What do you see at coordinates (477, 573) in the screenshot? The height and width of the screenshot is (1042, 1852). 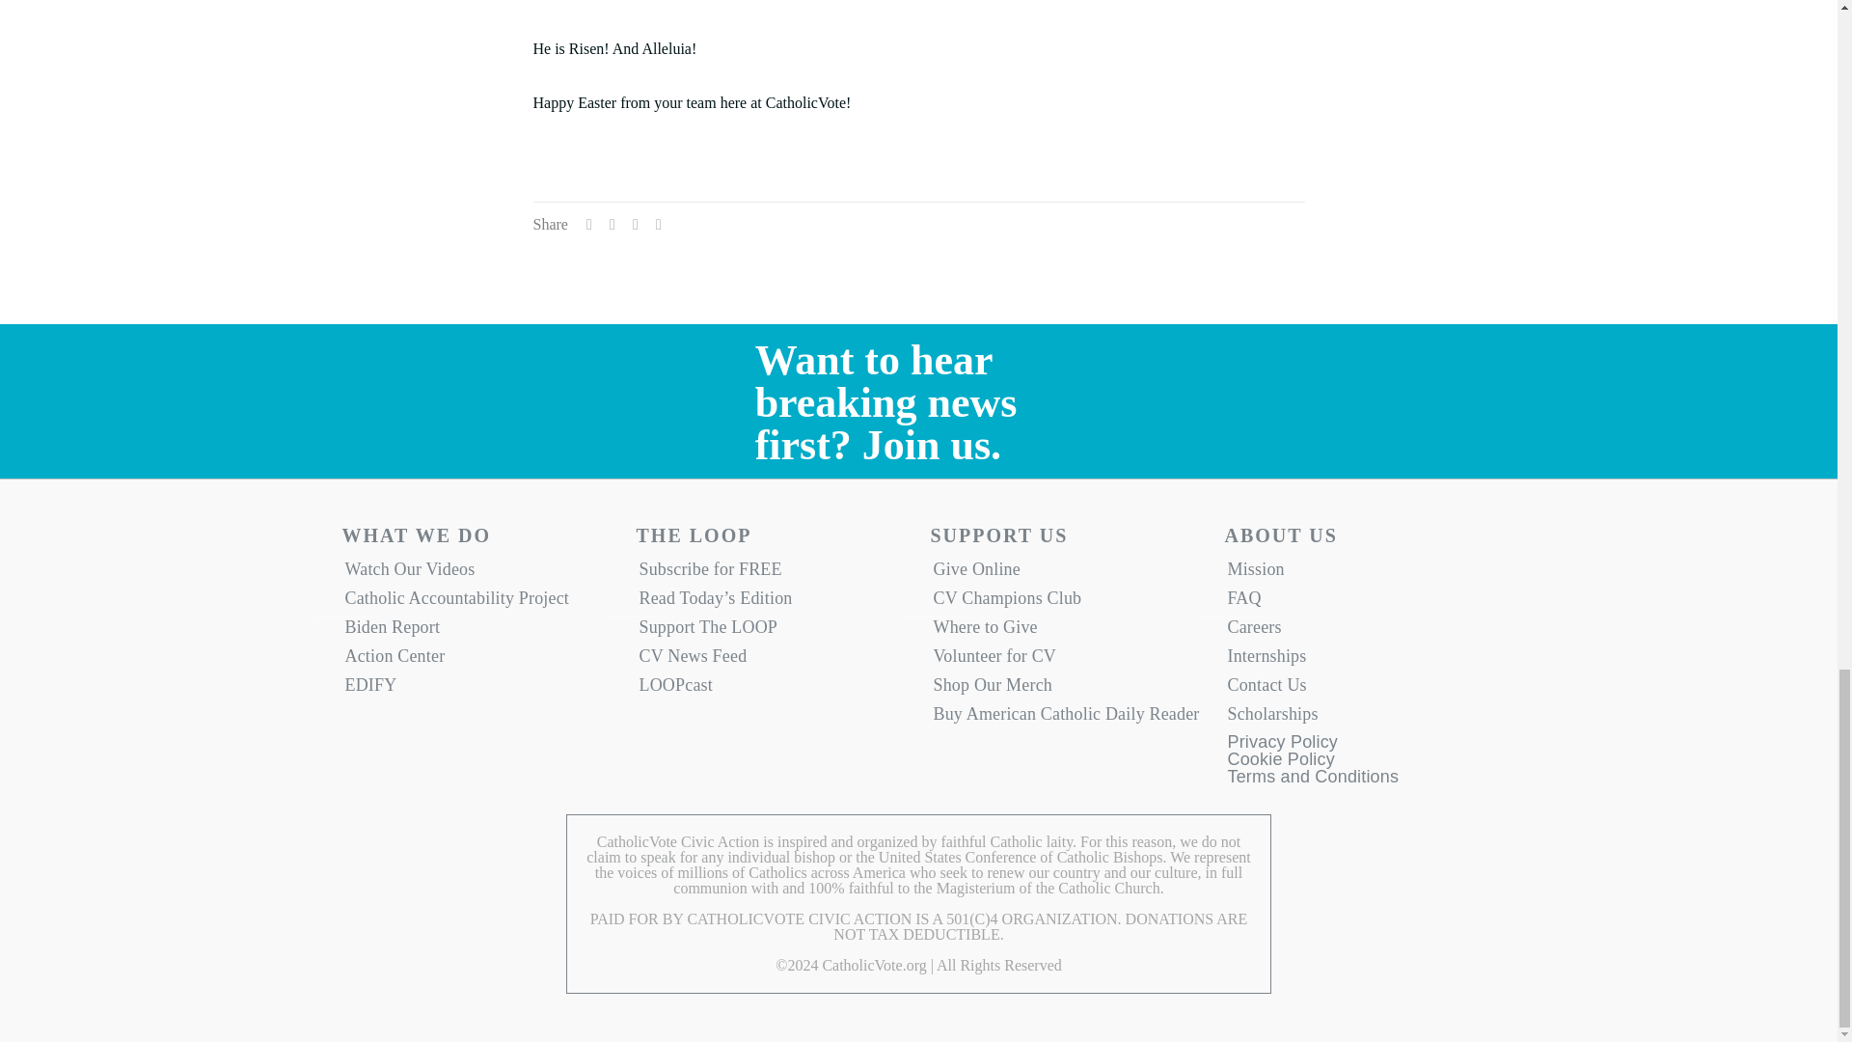 I see `Watch Our Videos` at bounding box center [477, 573].